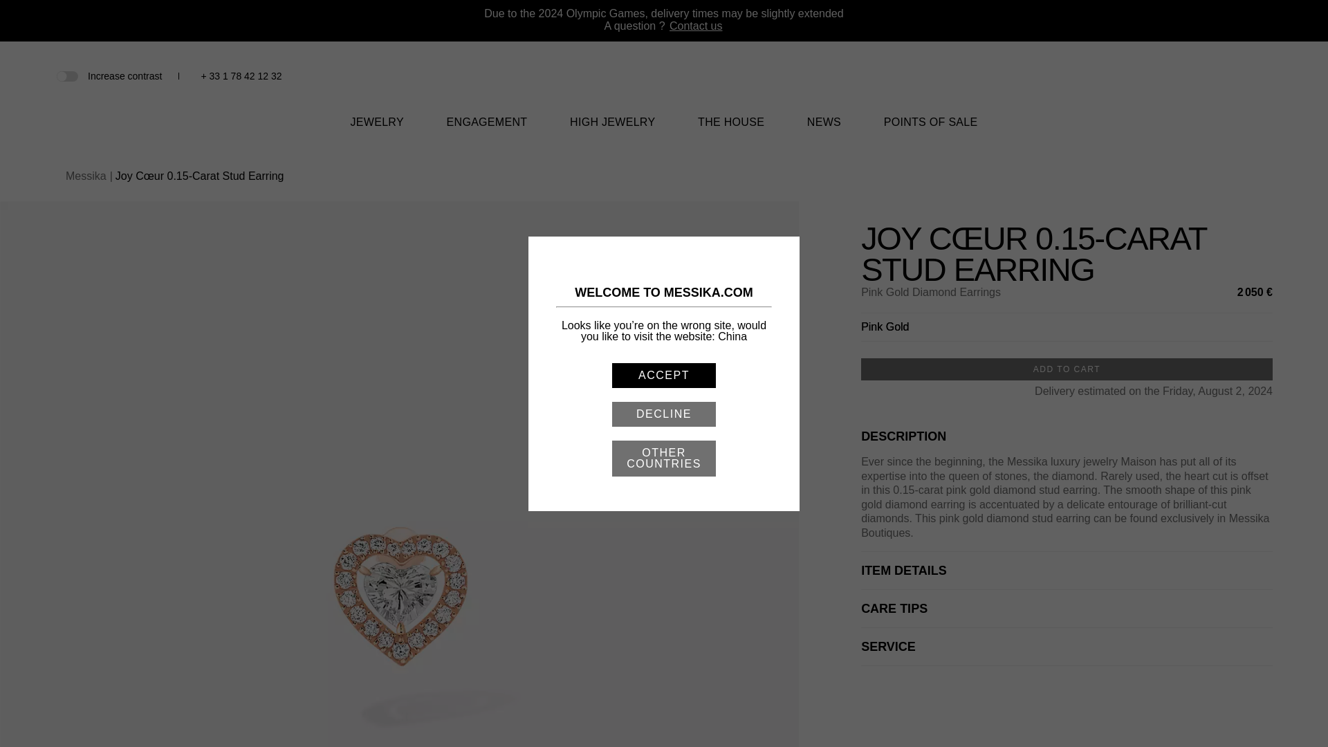 The image size is (1328, 747). Describe the element at coordinates (1275, 722) in the screenshot. I see `Opens a widget where you can find more information` at that location.